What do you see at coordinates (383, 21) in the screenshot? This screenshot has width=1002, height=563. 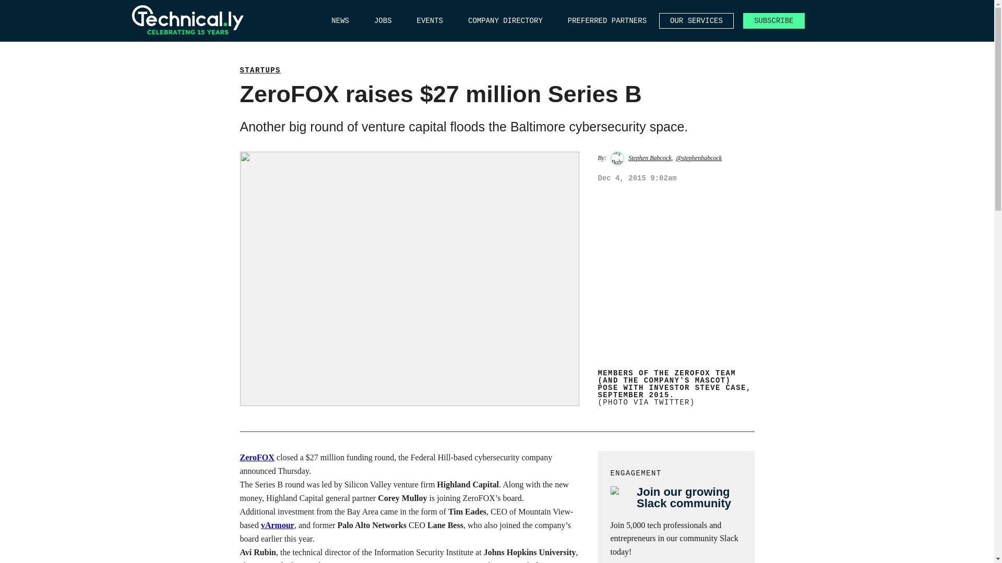 I see `Jobs Board` at bounding box center [383, 21].